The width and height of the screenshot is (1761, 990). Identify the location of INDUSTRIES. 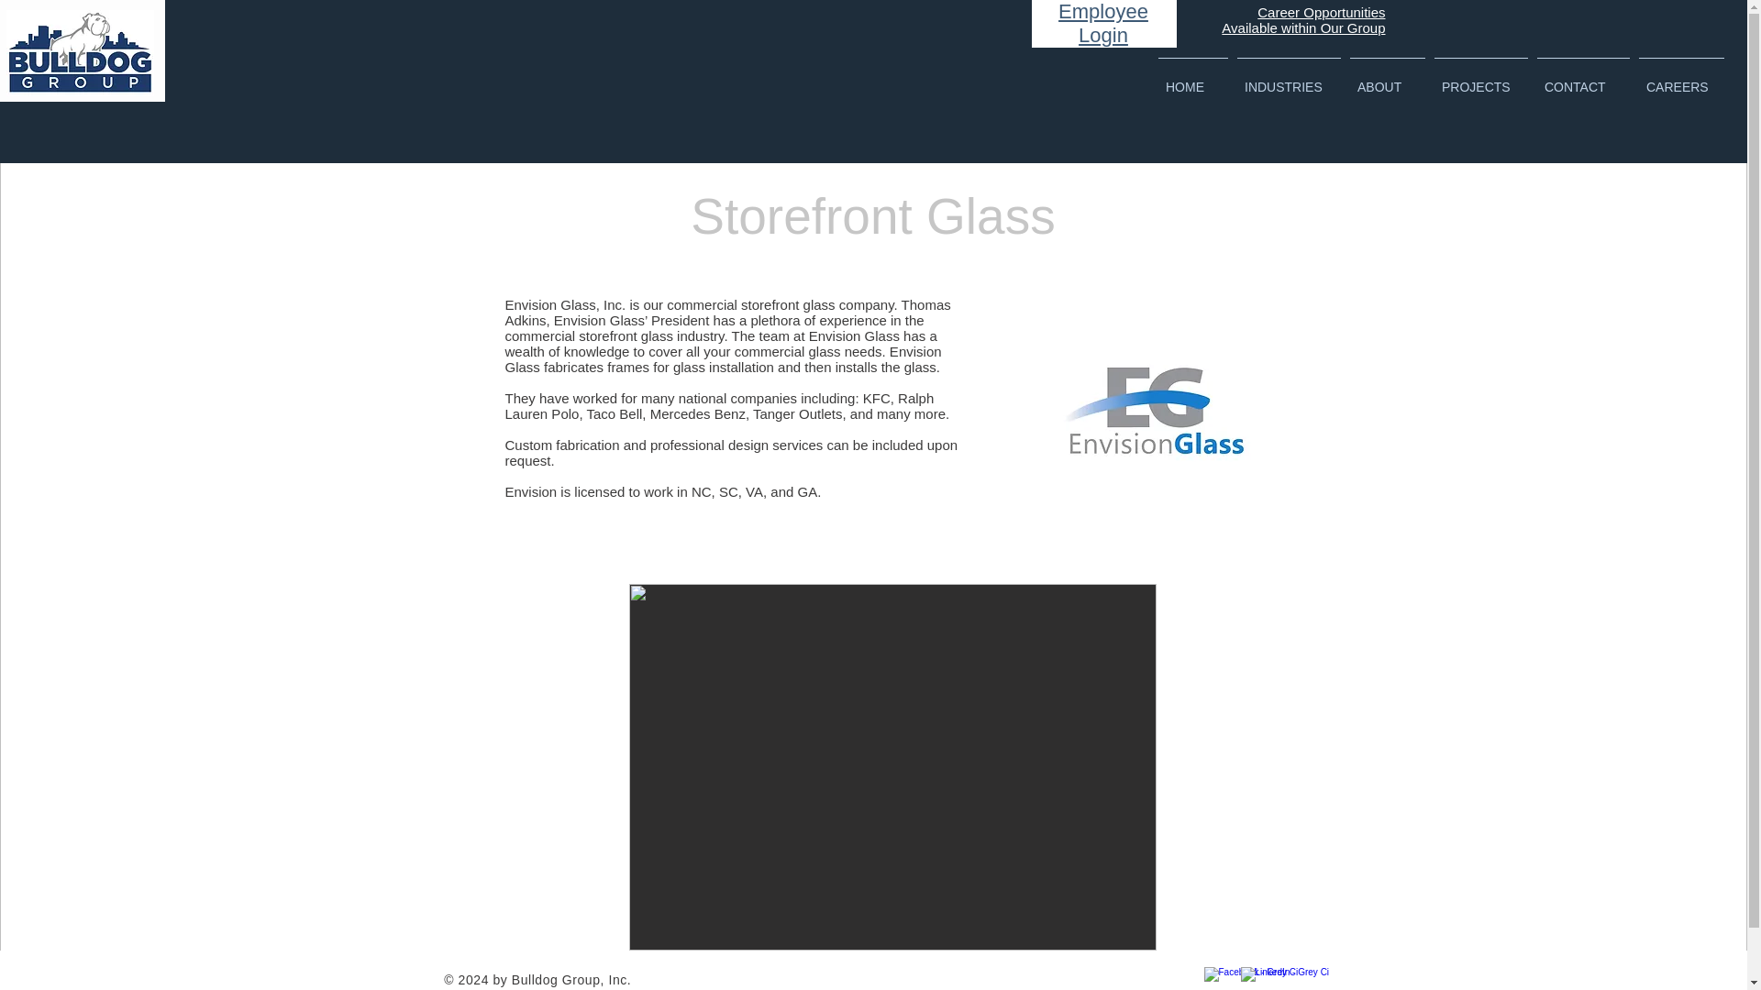
(1583, 79).